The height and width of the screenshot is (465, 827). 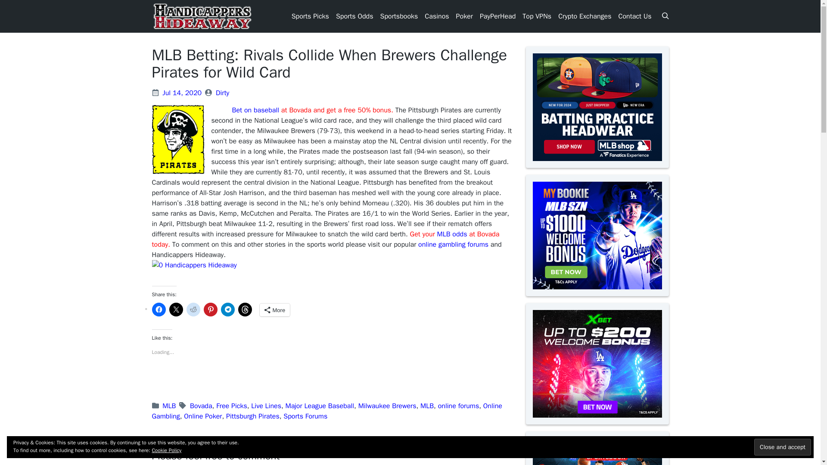 I want to click on Casinos, so click(x=437, y=16).